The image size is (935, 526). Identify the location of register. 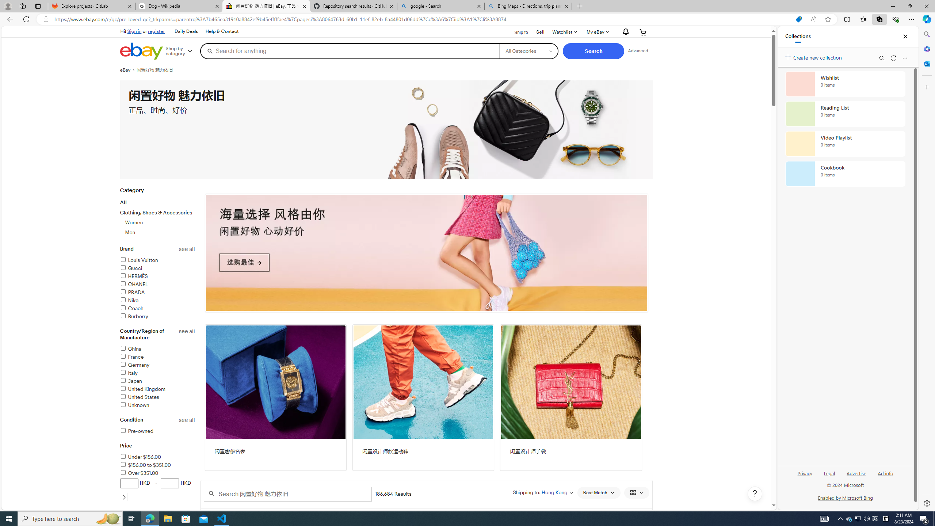
(156, 31).